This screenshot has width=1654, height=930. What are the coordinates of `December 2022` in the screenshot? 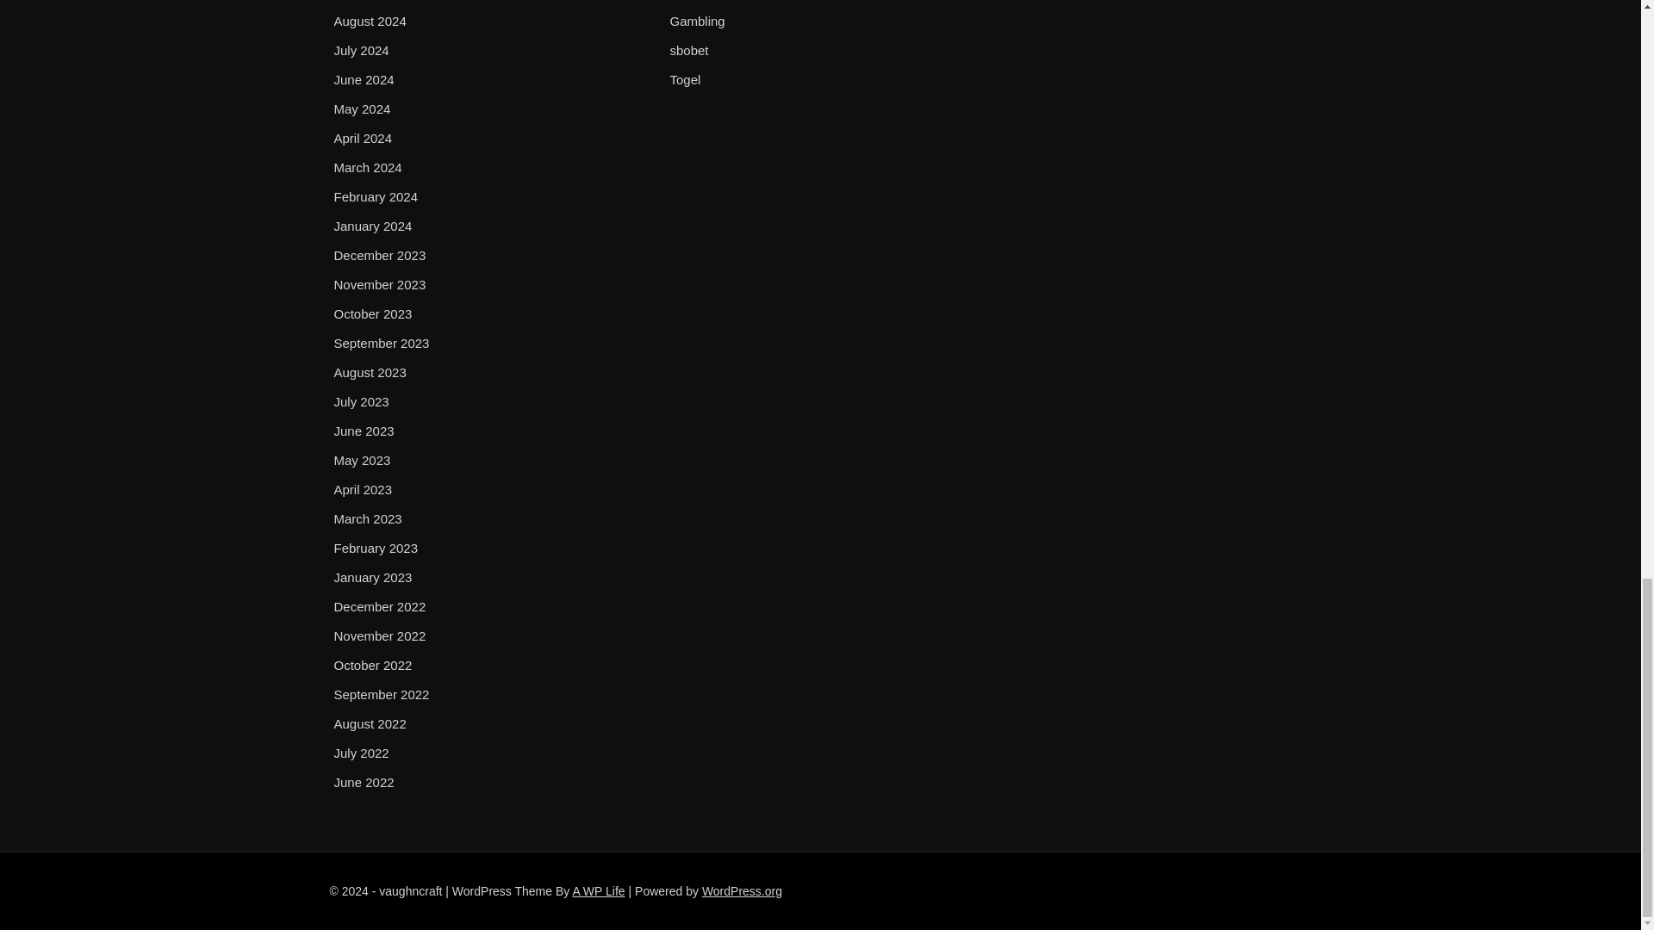 It's located at (380, 607).